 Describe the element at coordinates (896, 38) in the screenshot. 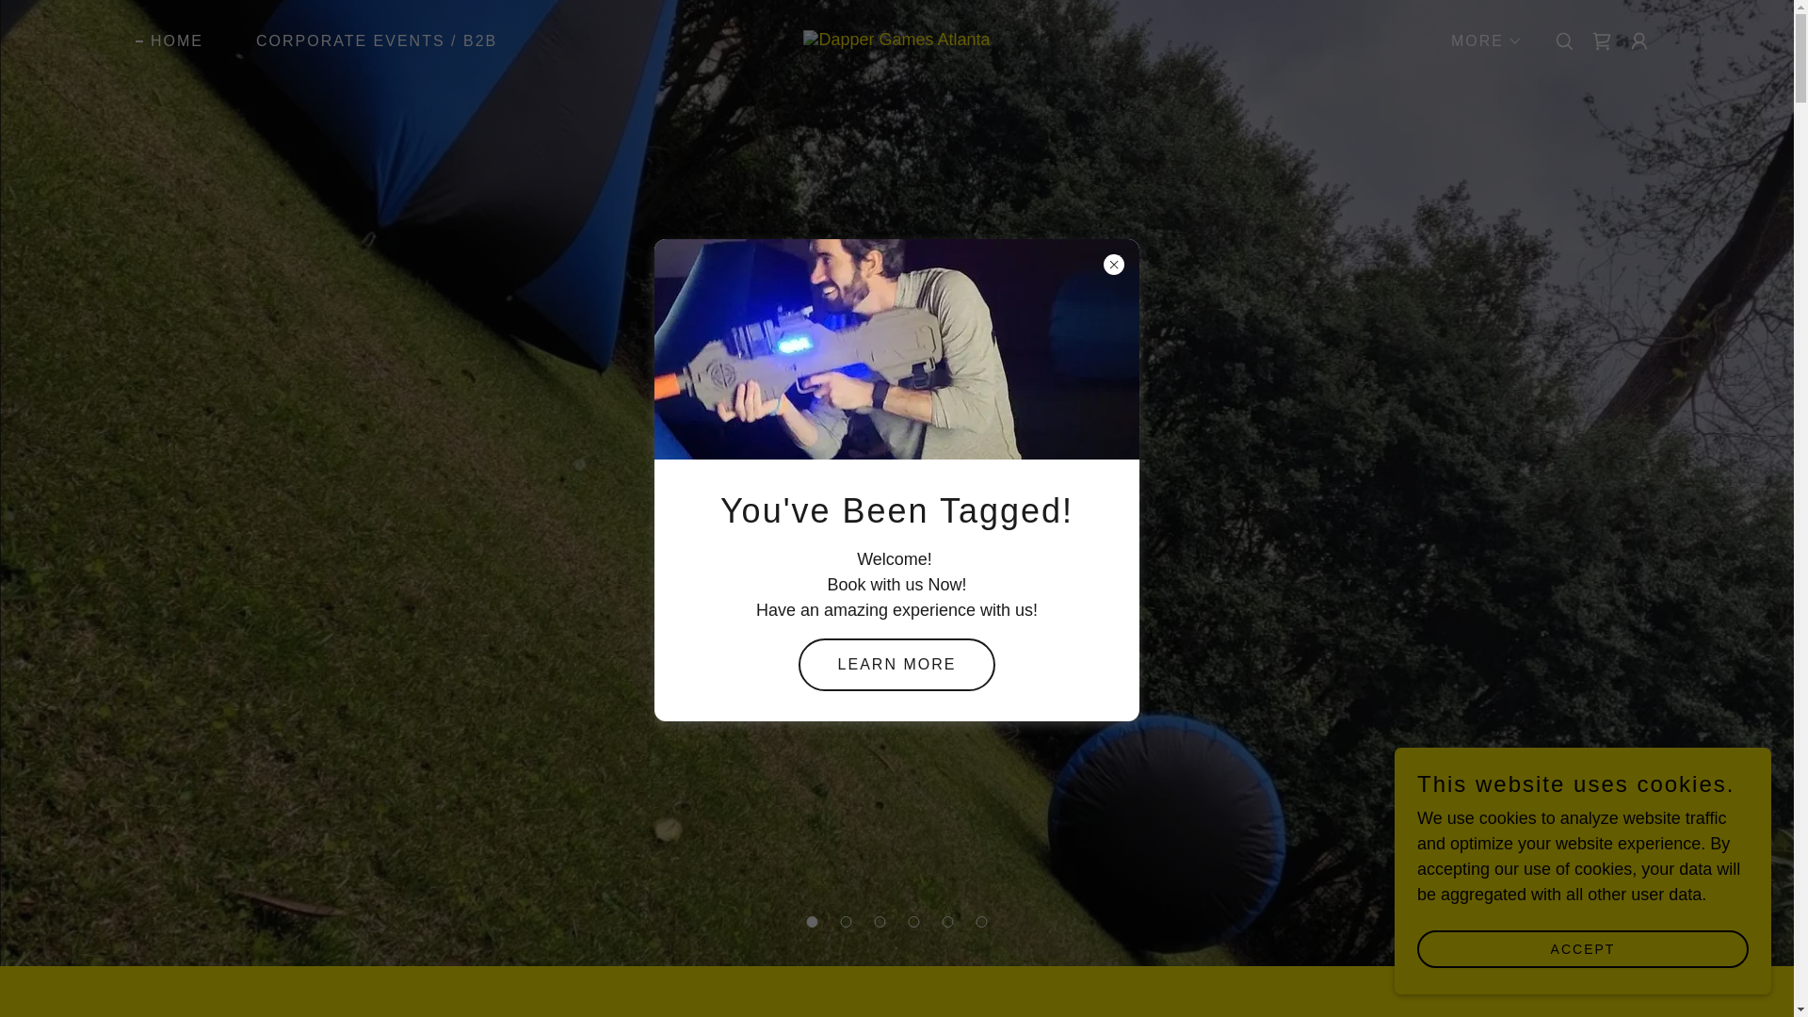

I see `Dapper Games Atlanta` at that location.